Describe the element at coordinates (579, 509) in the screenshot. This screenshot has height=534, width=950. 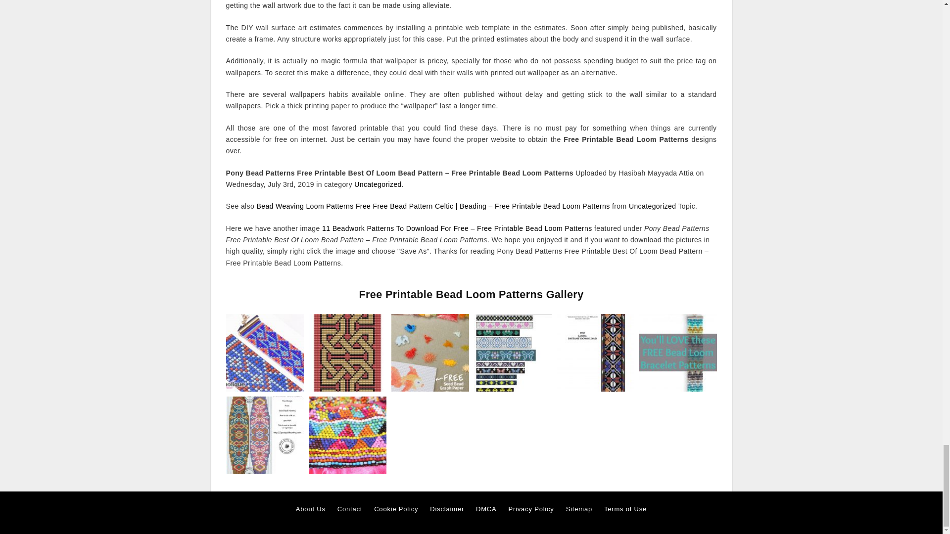
I see `Sitemap` at that location.